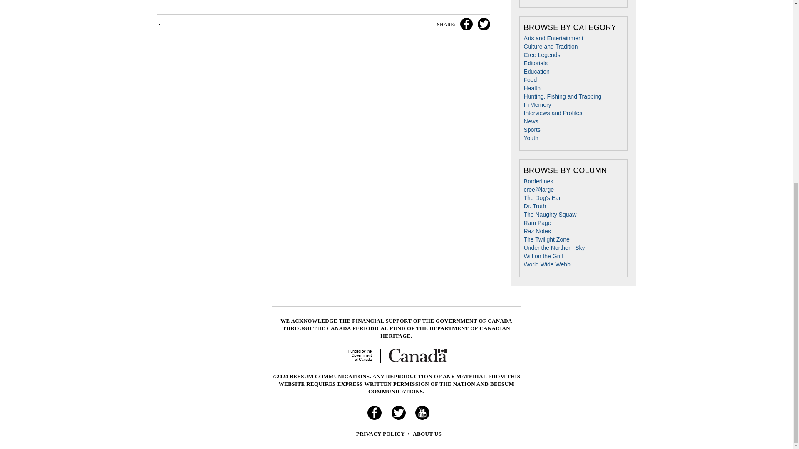 This screenshot has width=799, height=449. What do you see at coordinates (536, 72) in the screenshot?
I see `Education` at bounding box center [536, 72].